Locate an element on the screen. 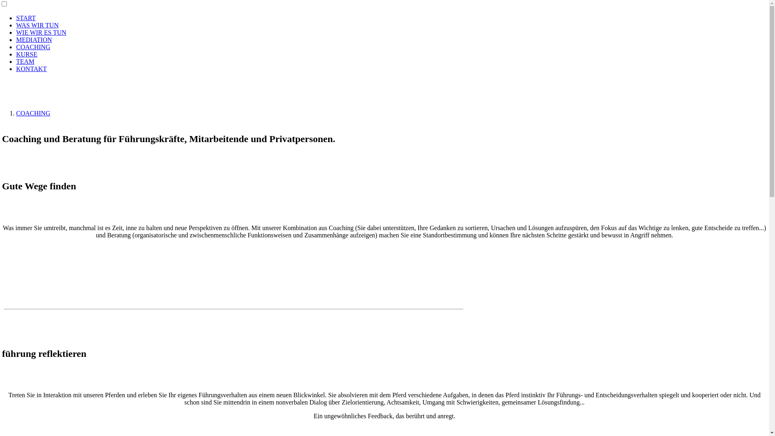 Image resolution: width=775 pixels, height=436 pixels. TEAM is located at coordinates (25, 61).